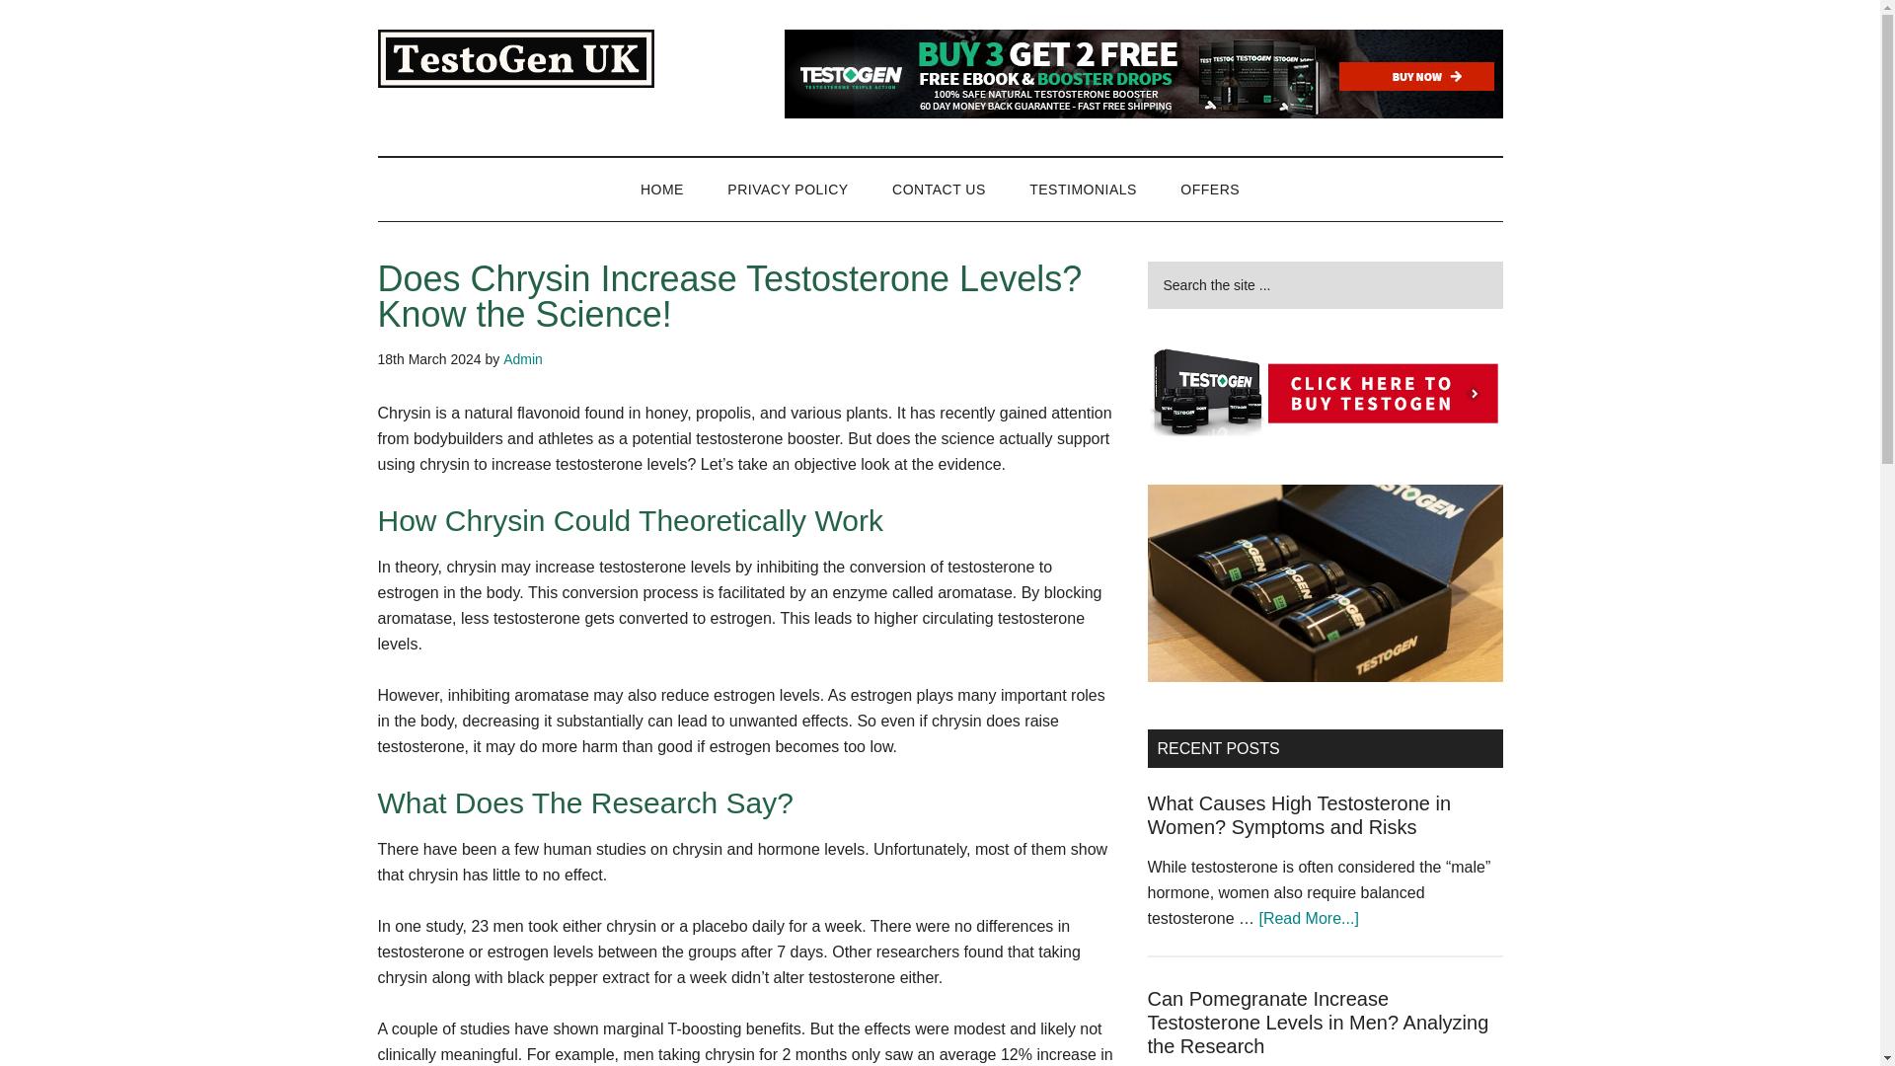  What do you see at coordinates (661, 189) in the screenshot?
I see `HOME` at bounding box center [661, 189].